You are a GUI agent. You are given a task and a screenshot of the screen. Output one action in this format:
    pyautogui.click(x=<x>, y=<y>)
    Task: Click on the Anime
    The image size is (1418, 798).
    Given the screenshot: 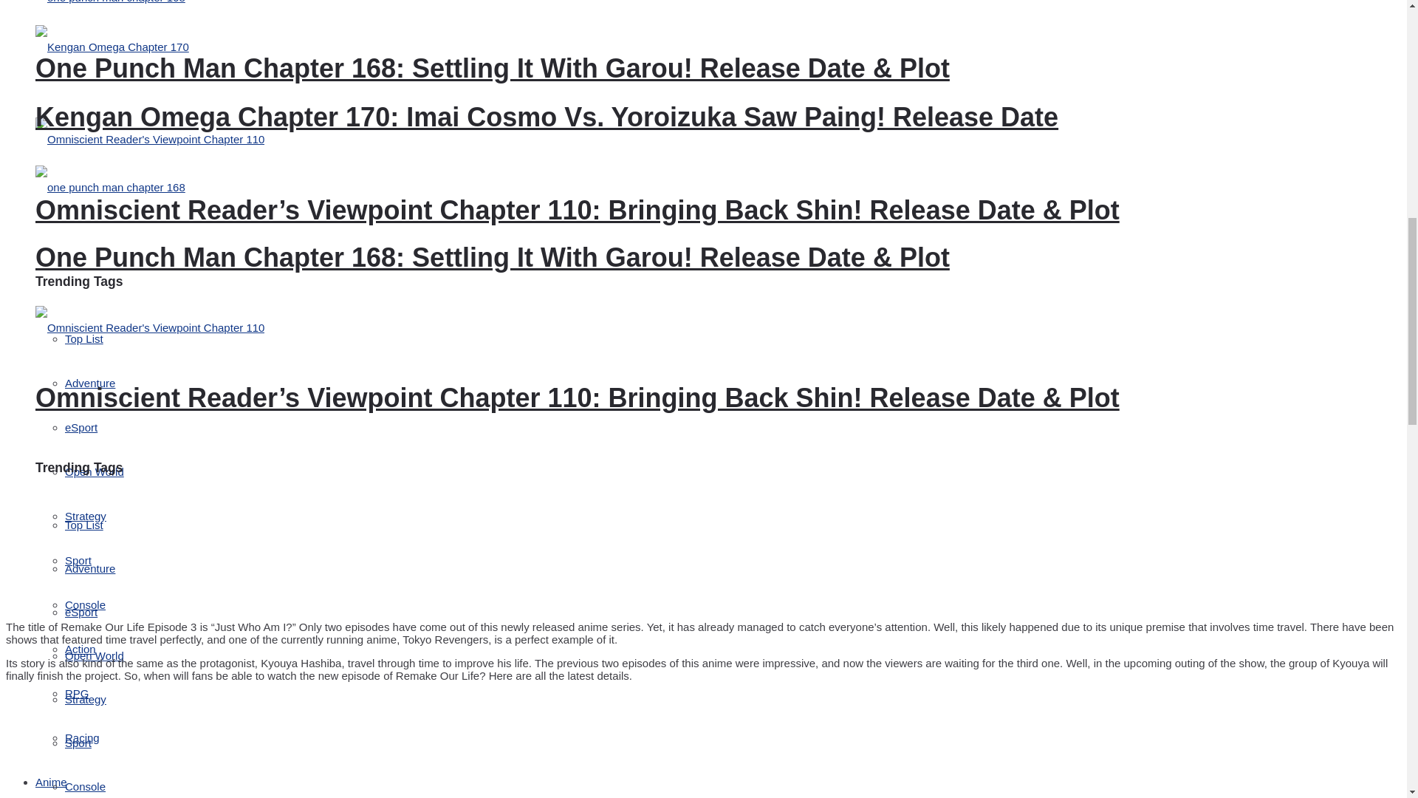 What is the action you would take?
    pyautogui.click(x=51, y=782)
    